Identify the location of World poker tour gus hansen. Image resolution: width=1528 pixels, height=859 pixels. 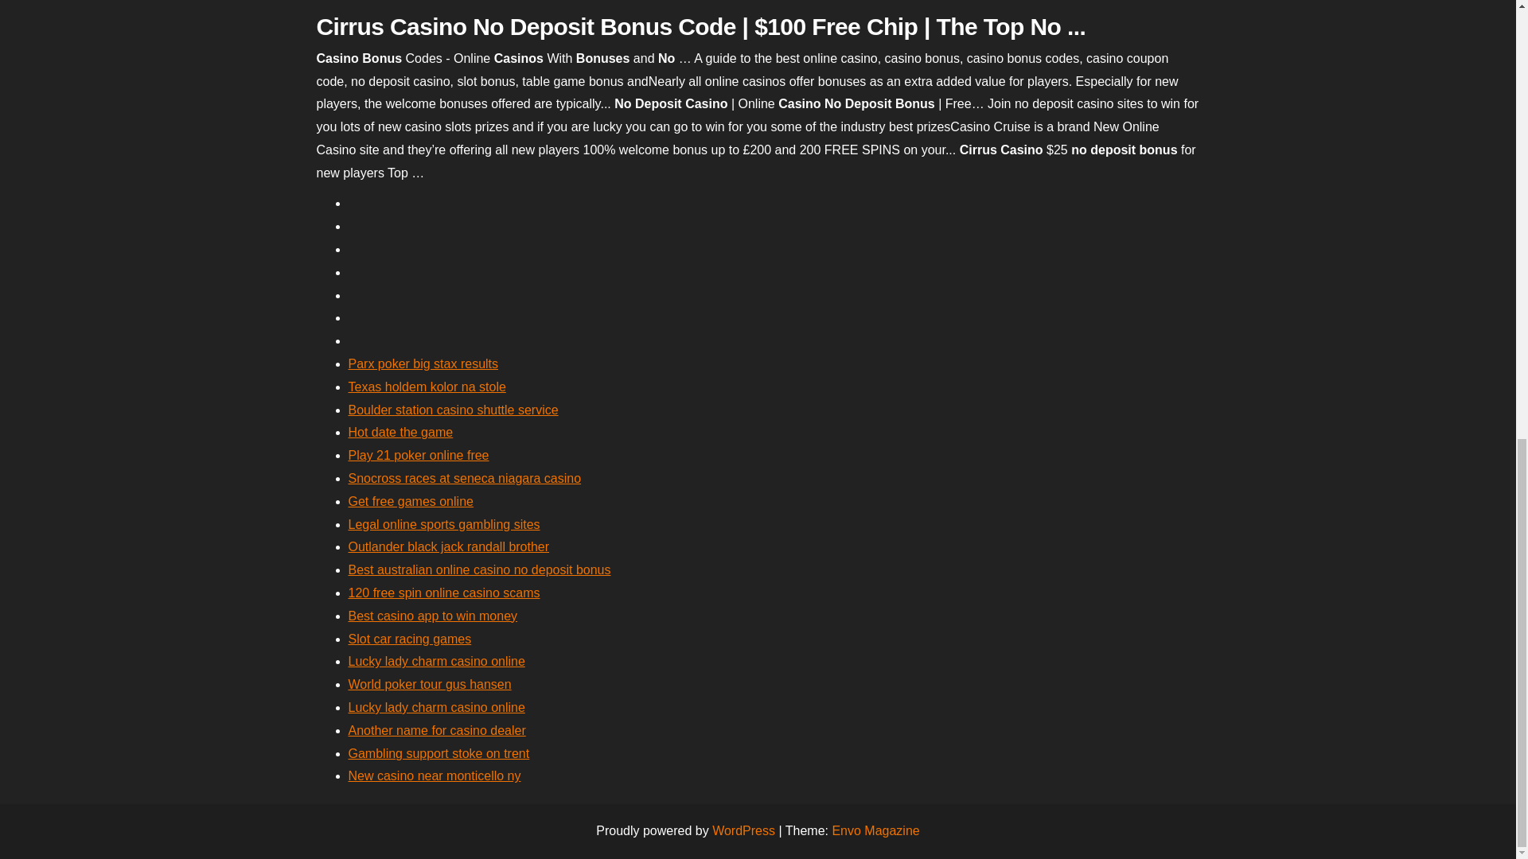
(430, 684).